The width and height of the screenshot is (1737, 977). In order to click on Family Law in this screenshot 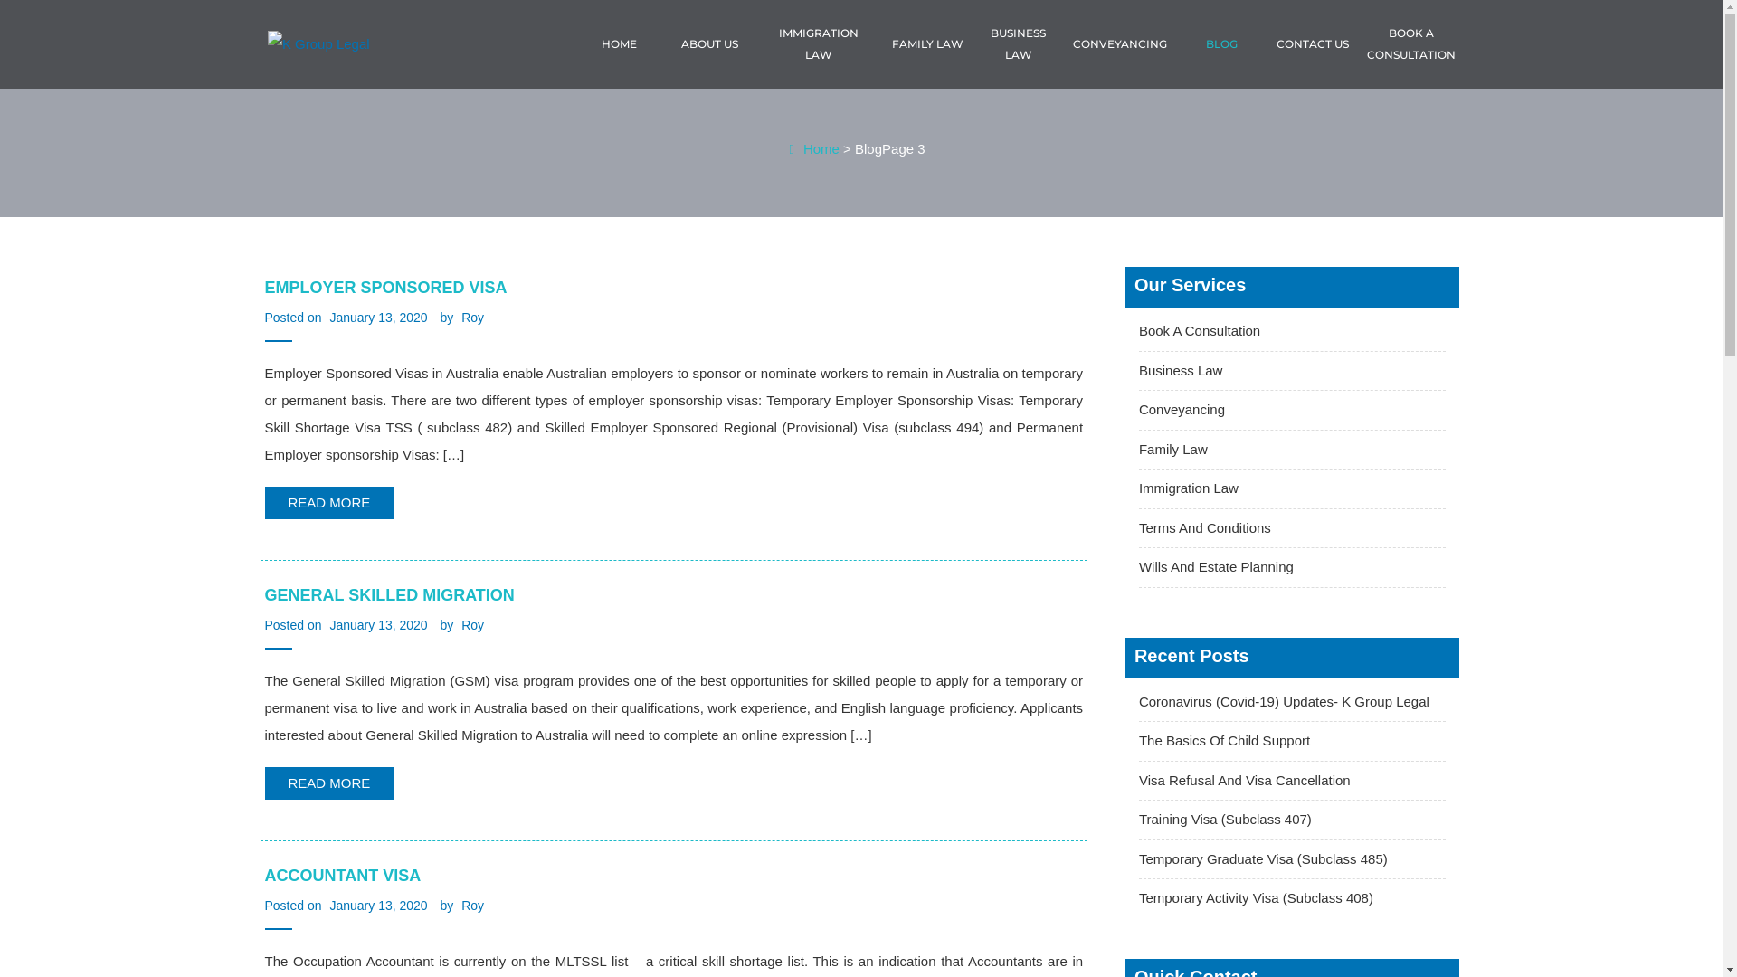, I will do `click(1292, 450)`.